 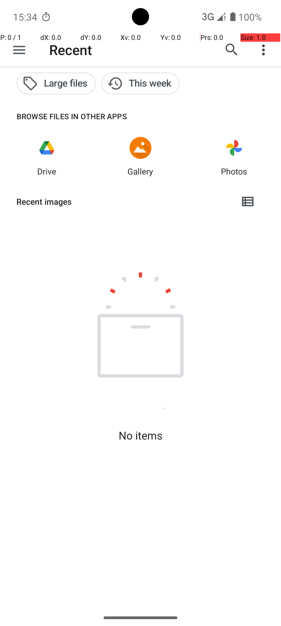 What do you see at coordinates (47, 171) in the screenshot?
I see `Drive` at bounding box center [47, 171].